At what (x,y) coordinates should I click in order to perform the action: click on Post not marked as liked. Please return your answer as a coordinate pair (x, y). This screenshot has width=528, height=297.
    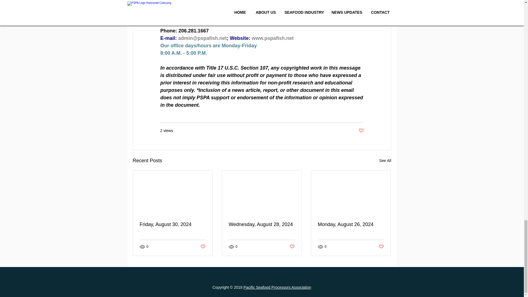
    Looking at the image, I should click on (292, 246).